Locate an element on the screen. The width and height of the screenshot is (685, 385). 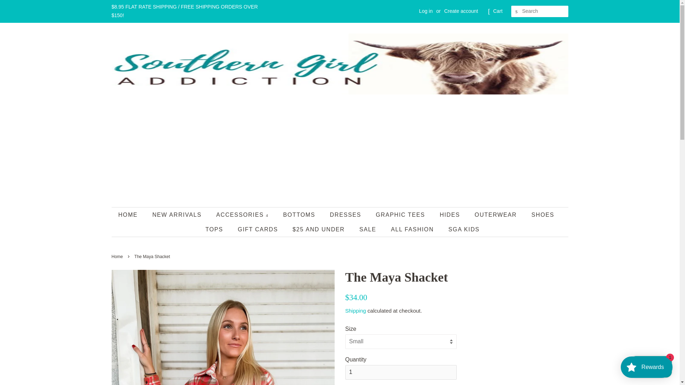
Create account is located at coordinates (461, 11).